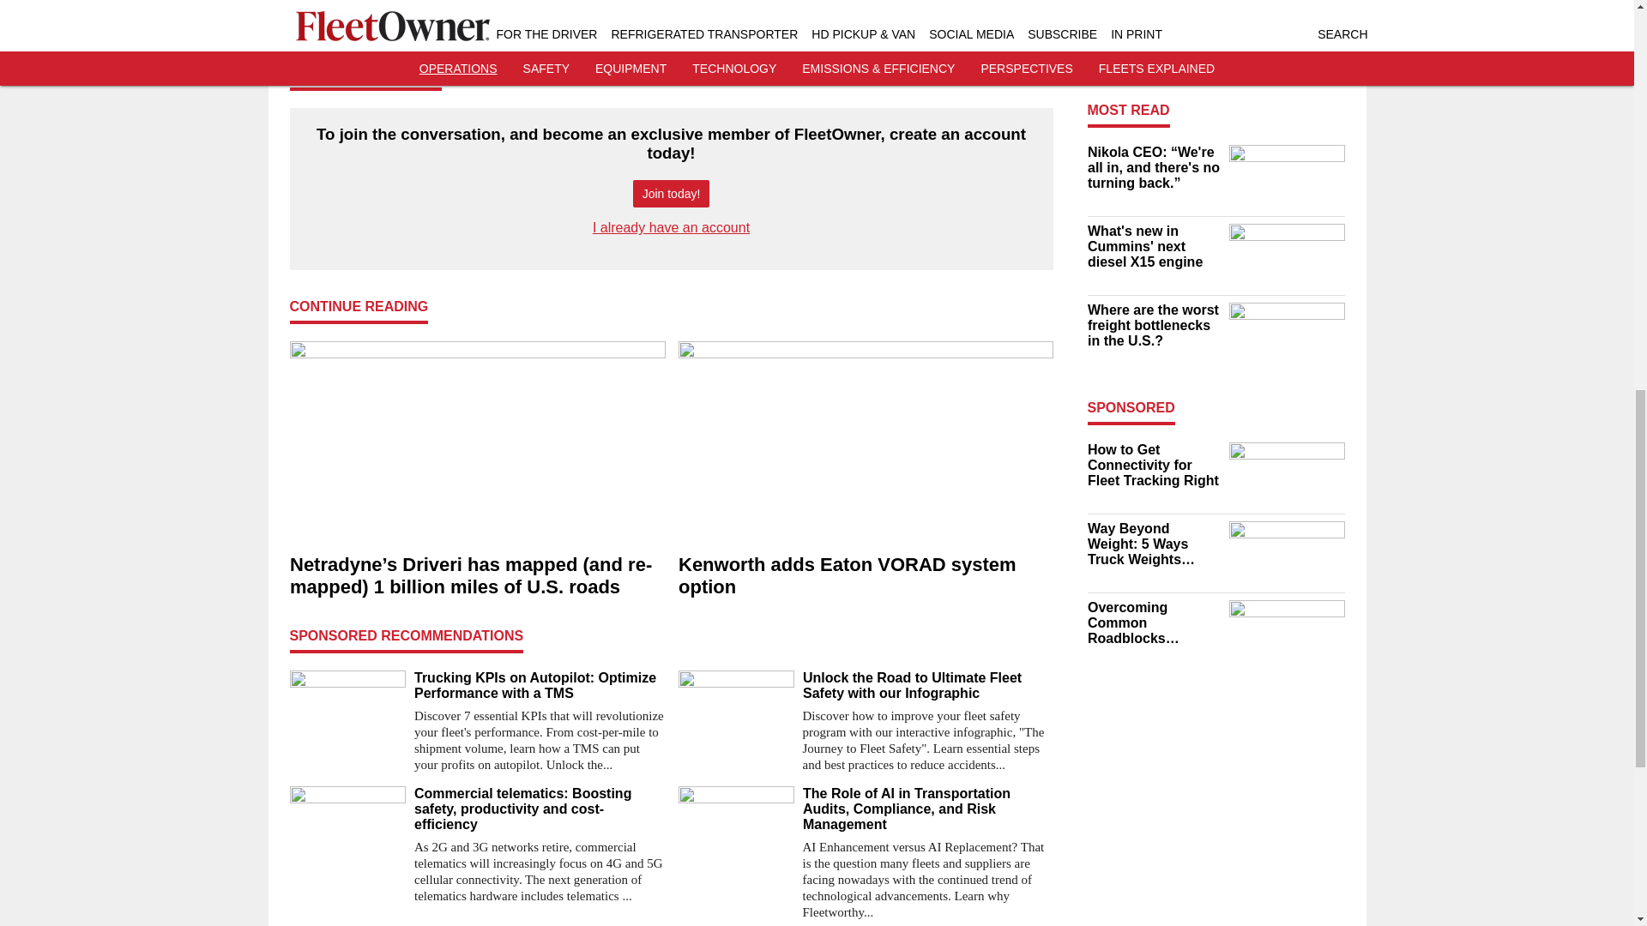 This screenshot has height=926, width=1647. I want to click on Trucking KPIs on Autopilot: Optimize Performance with a TMS, so click(539, 685).